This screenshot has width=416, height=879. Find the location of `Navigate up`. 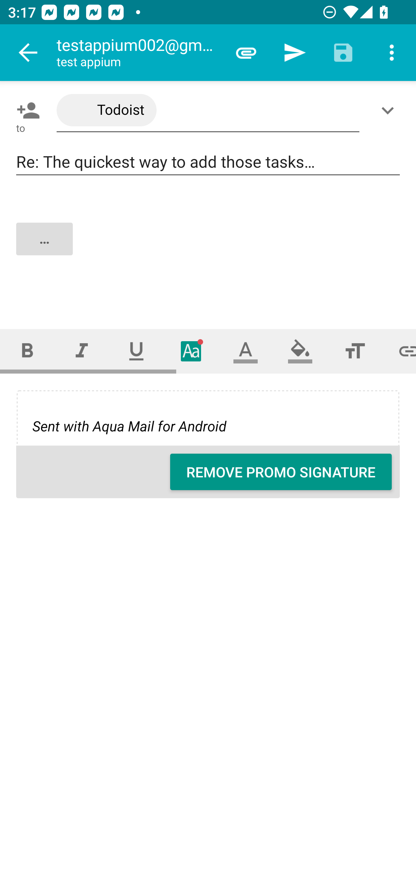

Navigate up is located at coordinates (28, 53).